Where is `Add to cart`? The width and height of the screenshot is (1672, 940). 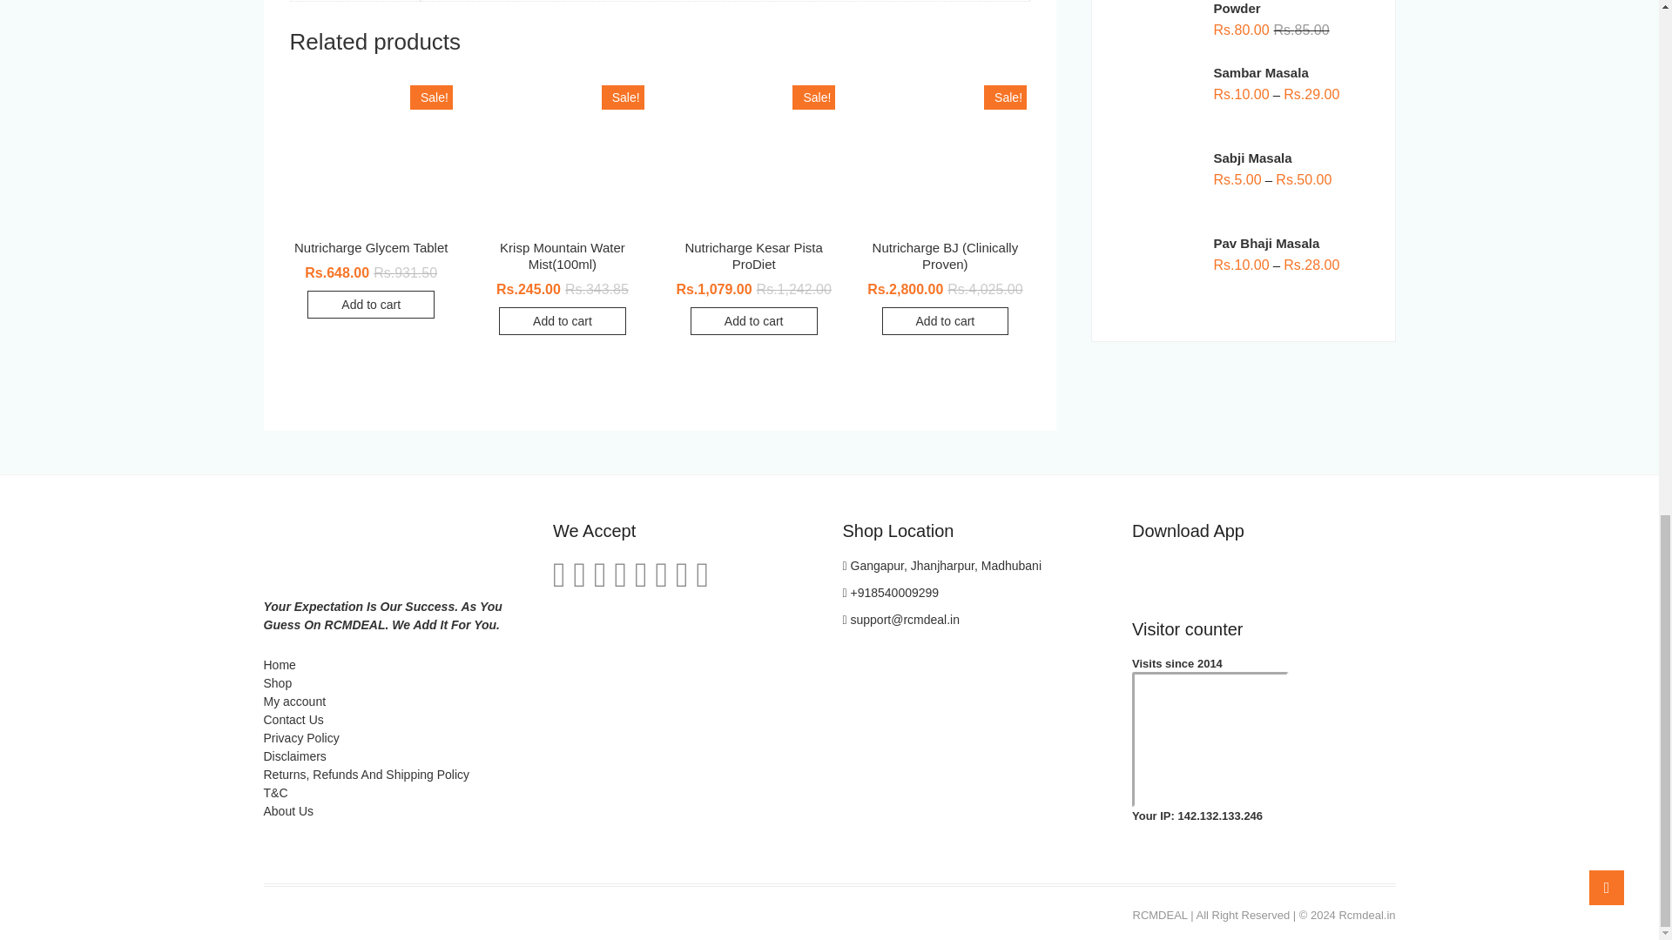
Add to cart is located at coordinates (371, 305).